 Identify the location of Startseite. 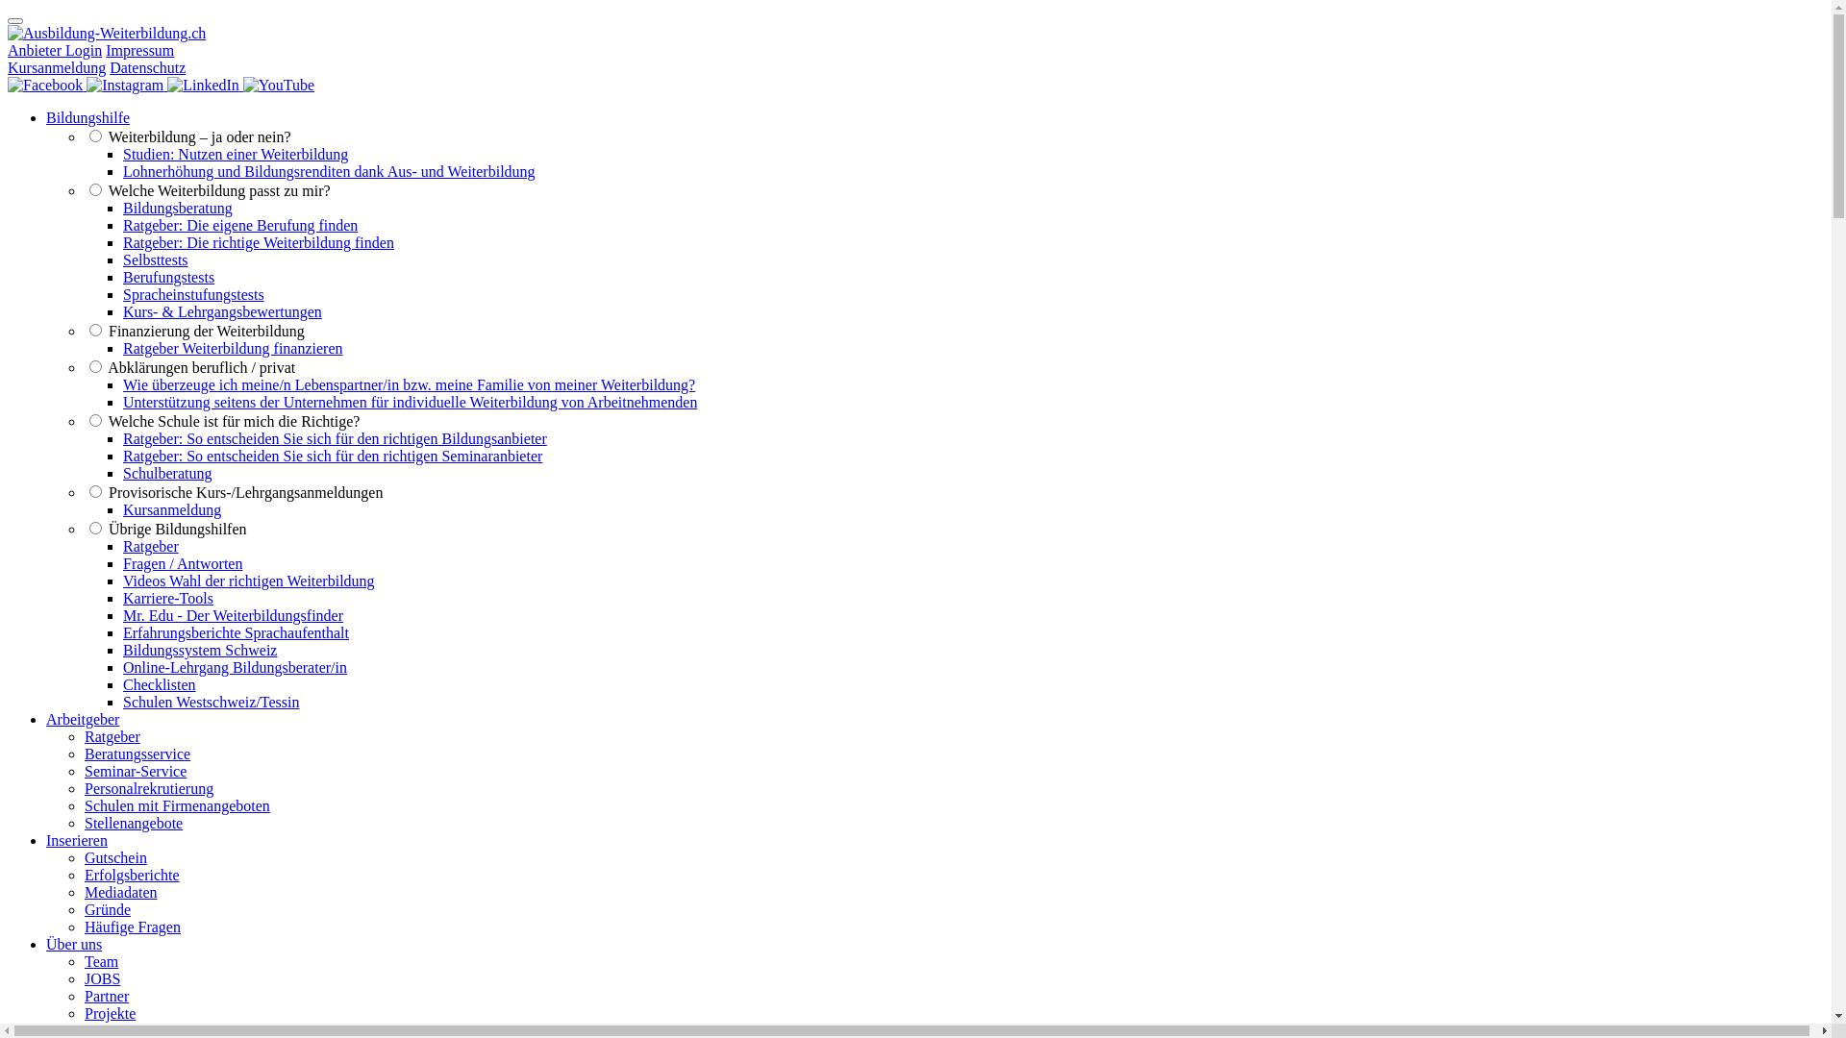
(107, 33).